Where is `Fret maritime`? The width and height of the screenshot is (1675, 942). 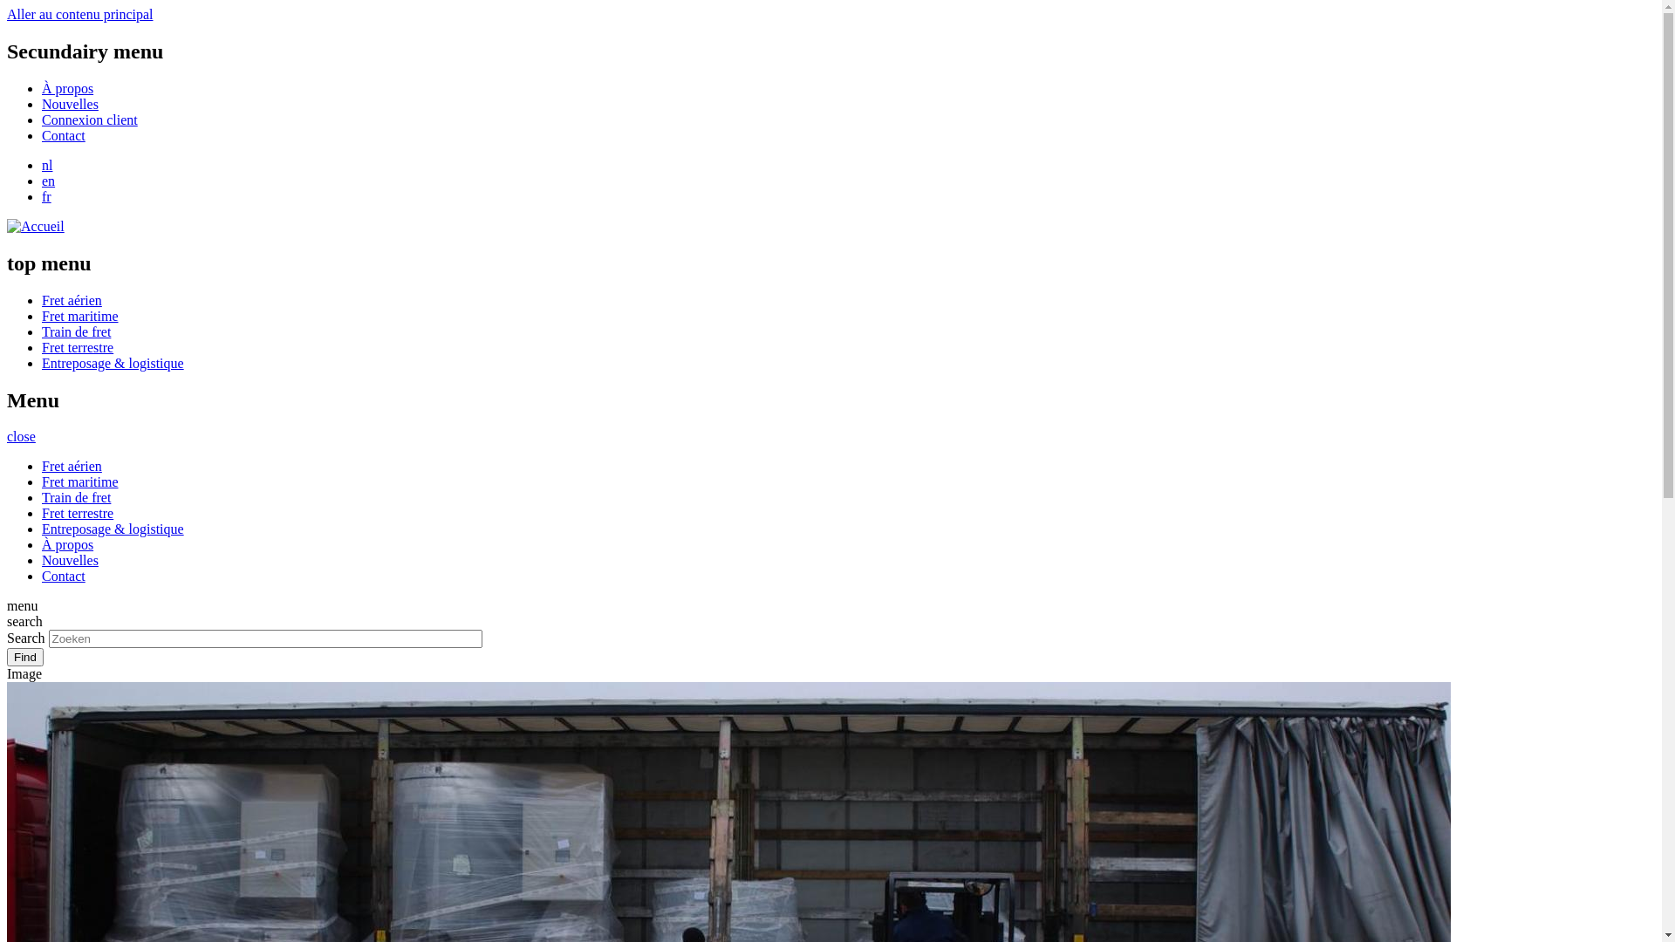
Fret maritime is located at coordinates (80, 316).